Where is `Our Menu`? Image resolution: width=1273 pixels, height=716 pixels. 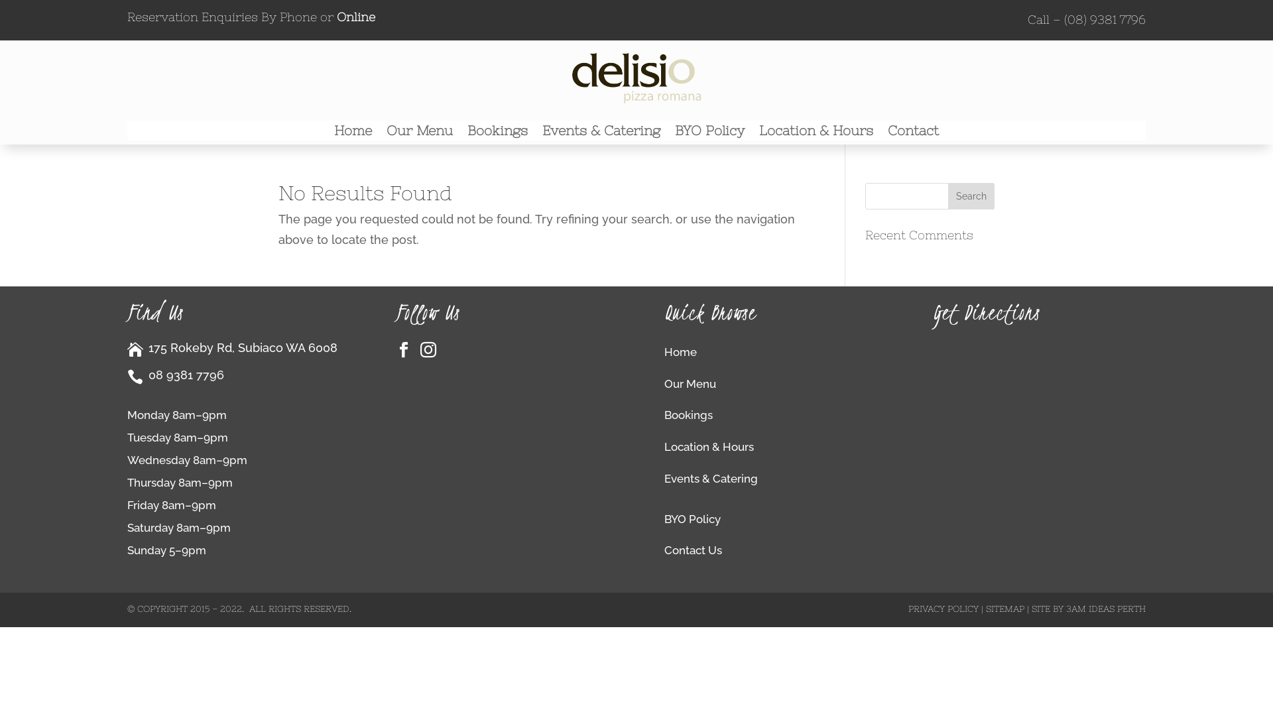
Our Menu is located at coordinates (690, 384).